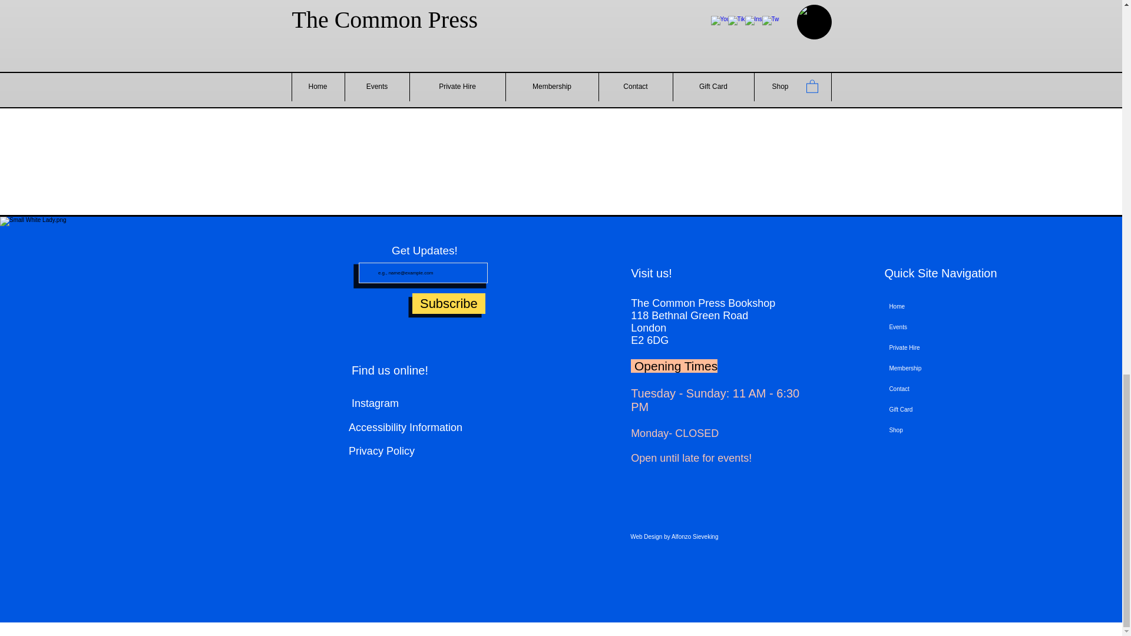  Describe the element at coordinates (960, 327) in the screenshot. I see `Events` at that location.